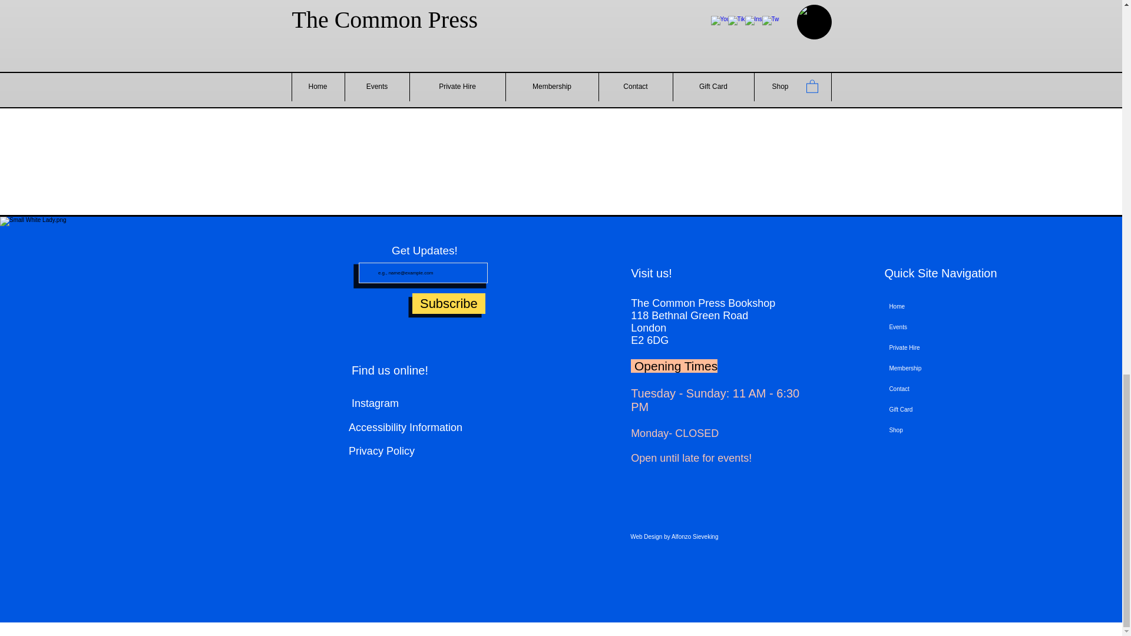  Describe the element at coordinates (960, 327) in the screenshot. I see `Events` at that location.